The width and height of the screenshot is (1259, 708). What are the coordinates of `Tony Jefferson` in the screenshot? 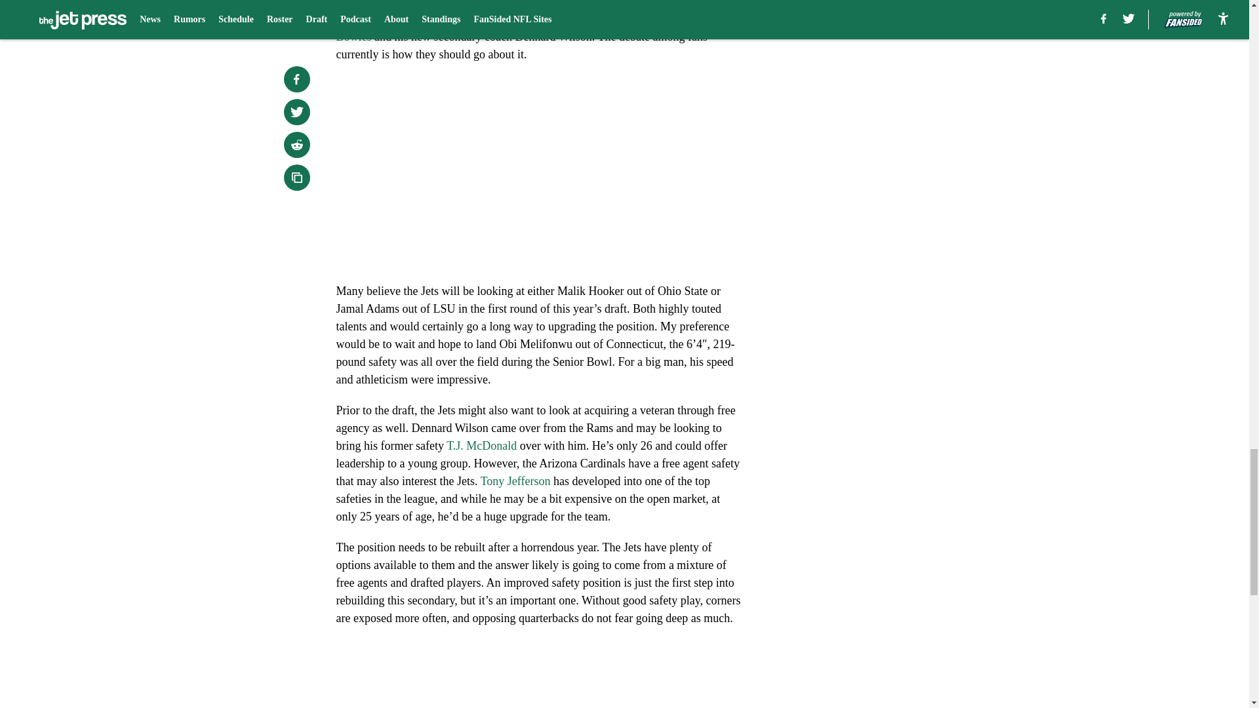 It's located at (515, 481).